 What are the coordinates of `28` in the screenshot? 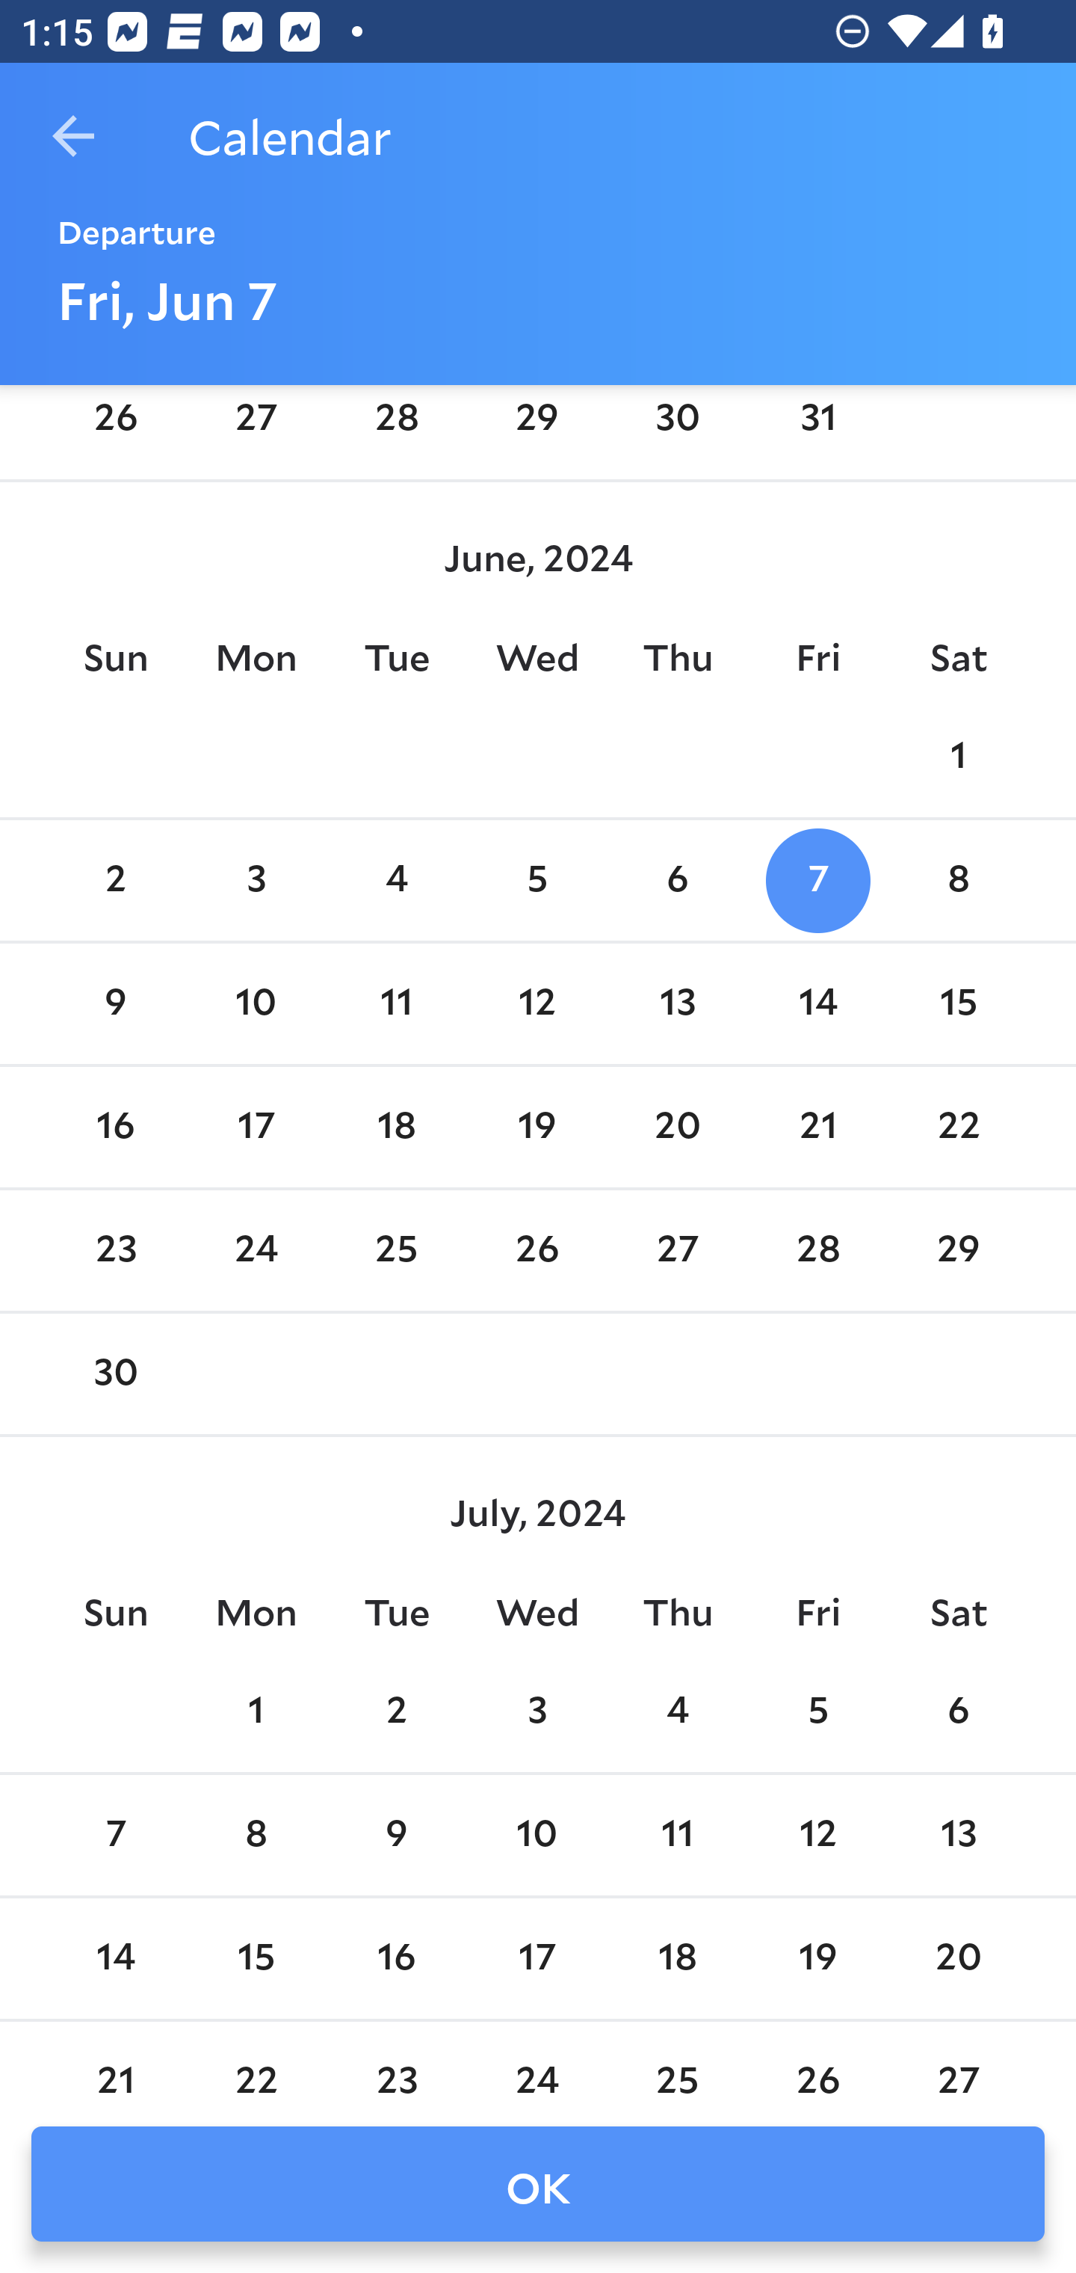 It's located at (396, 428).